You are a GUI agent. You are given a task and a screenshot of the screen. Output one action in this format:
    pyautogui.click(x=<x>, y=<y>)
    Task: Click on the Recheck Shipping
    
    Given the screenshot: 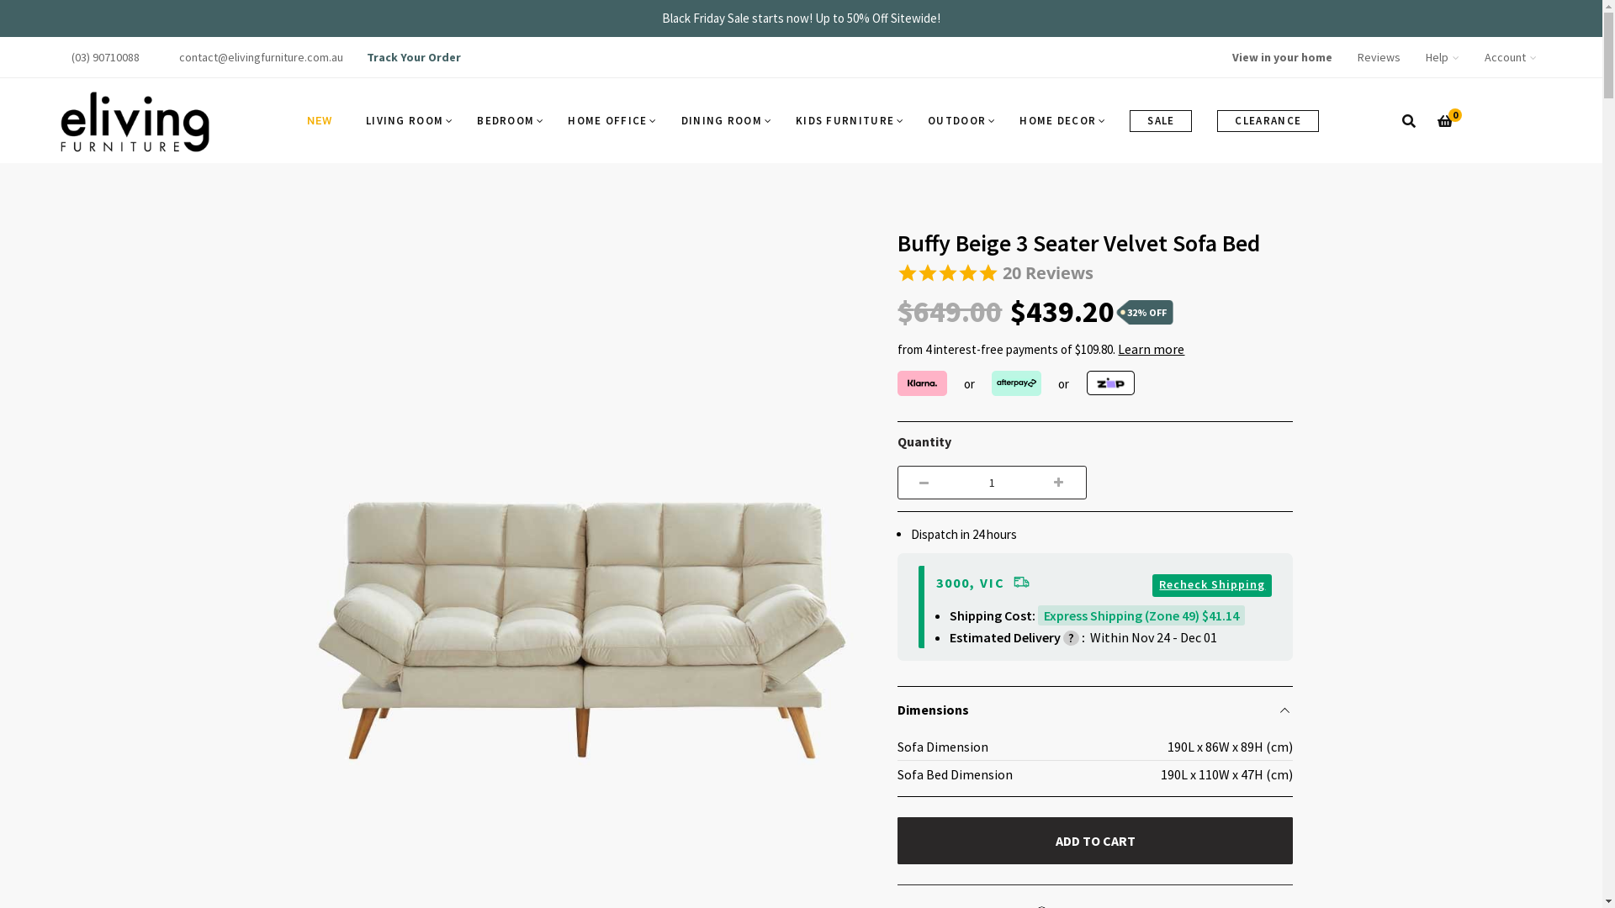 What is the action you would take?
    pyautogui.click(x=1212, y=584)
    